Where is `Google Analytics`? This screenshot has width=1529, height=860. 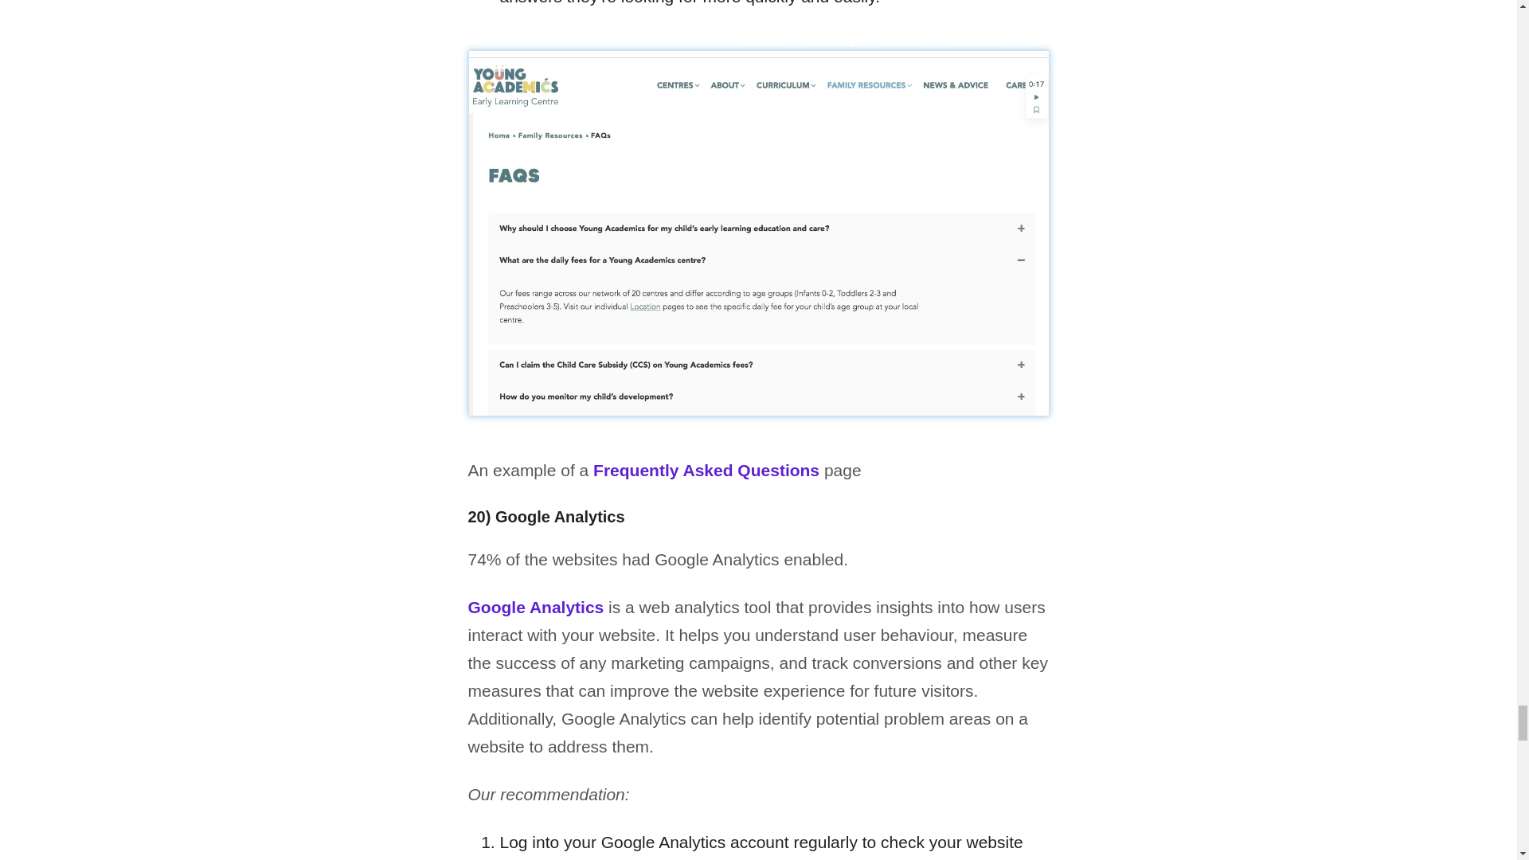 Google Analytics is located at coordinates (535, 607).